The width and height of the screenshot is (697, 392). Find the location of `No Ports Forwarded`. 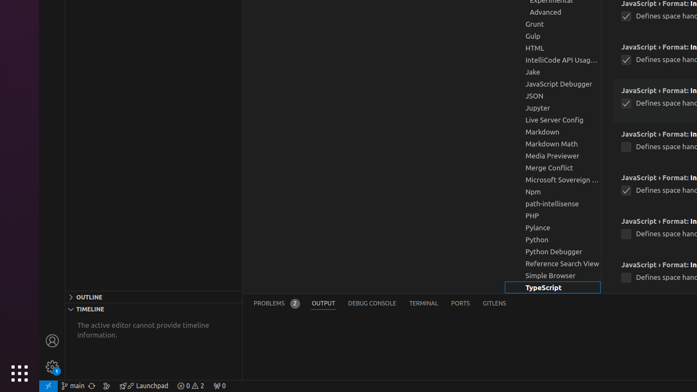

No Ports Forwarded is located at coordinates (219, 386).